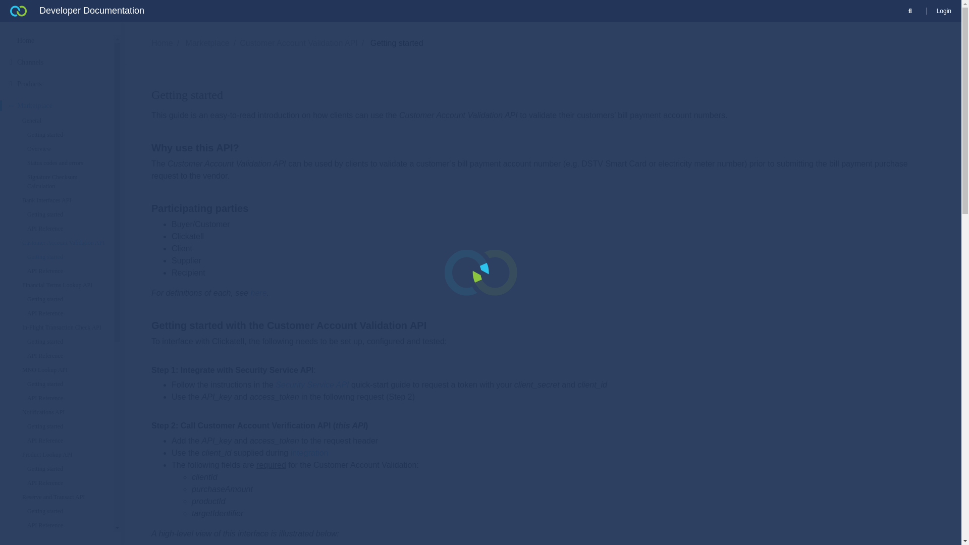  What do you see at coordinates (77, 11) in the screenshot?
I see `Developer Documentation` at bounding box center [77, 11].